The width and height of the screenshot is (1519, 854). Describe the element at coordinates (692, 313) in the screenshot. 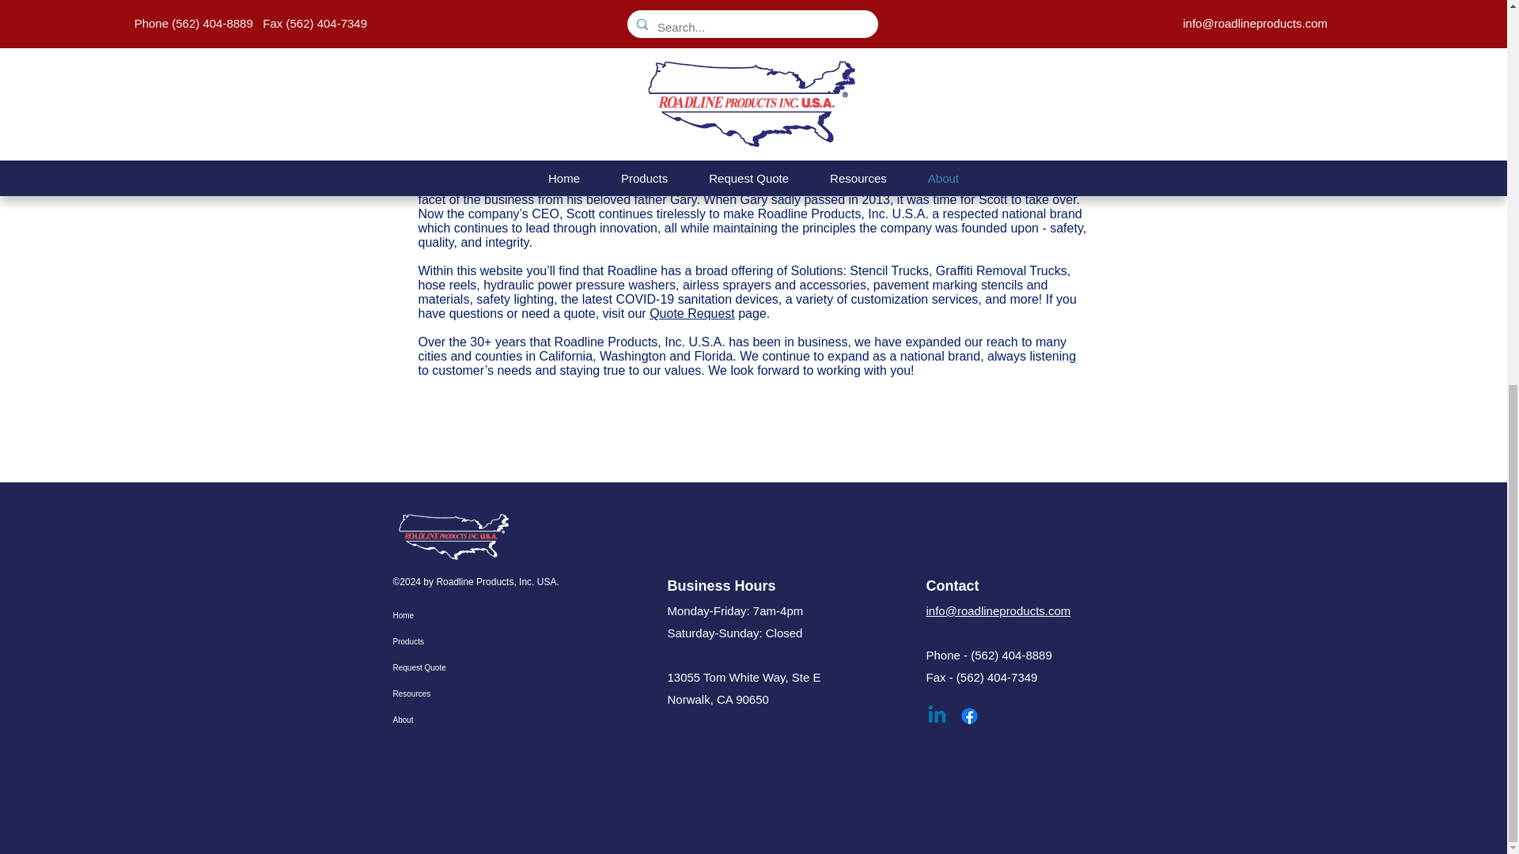

I see `Quote Request` at that location.